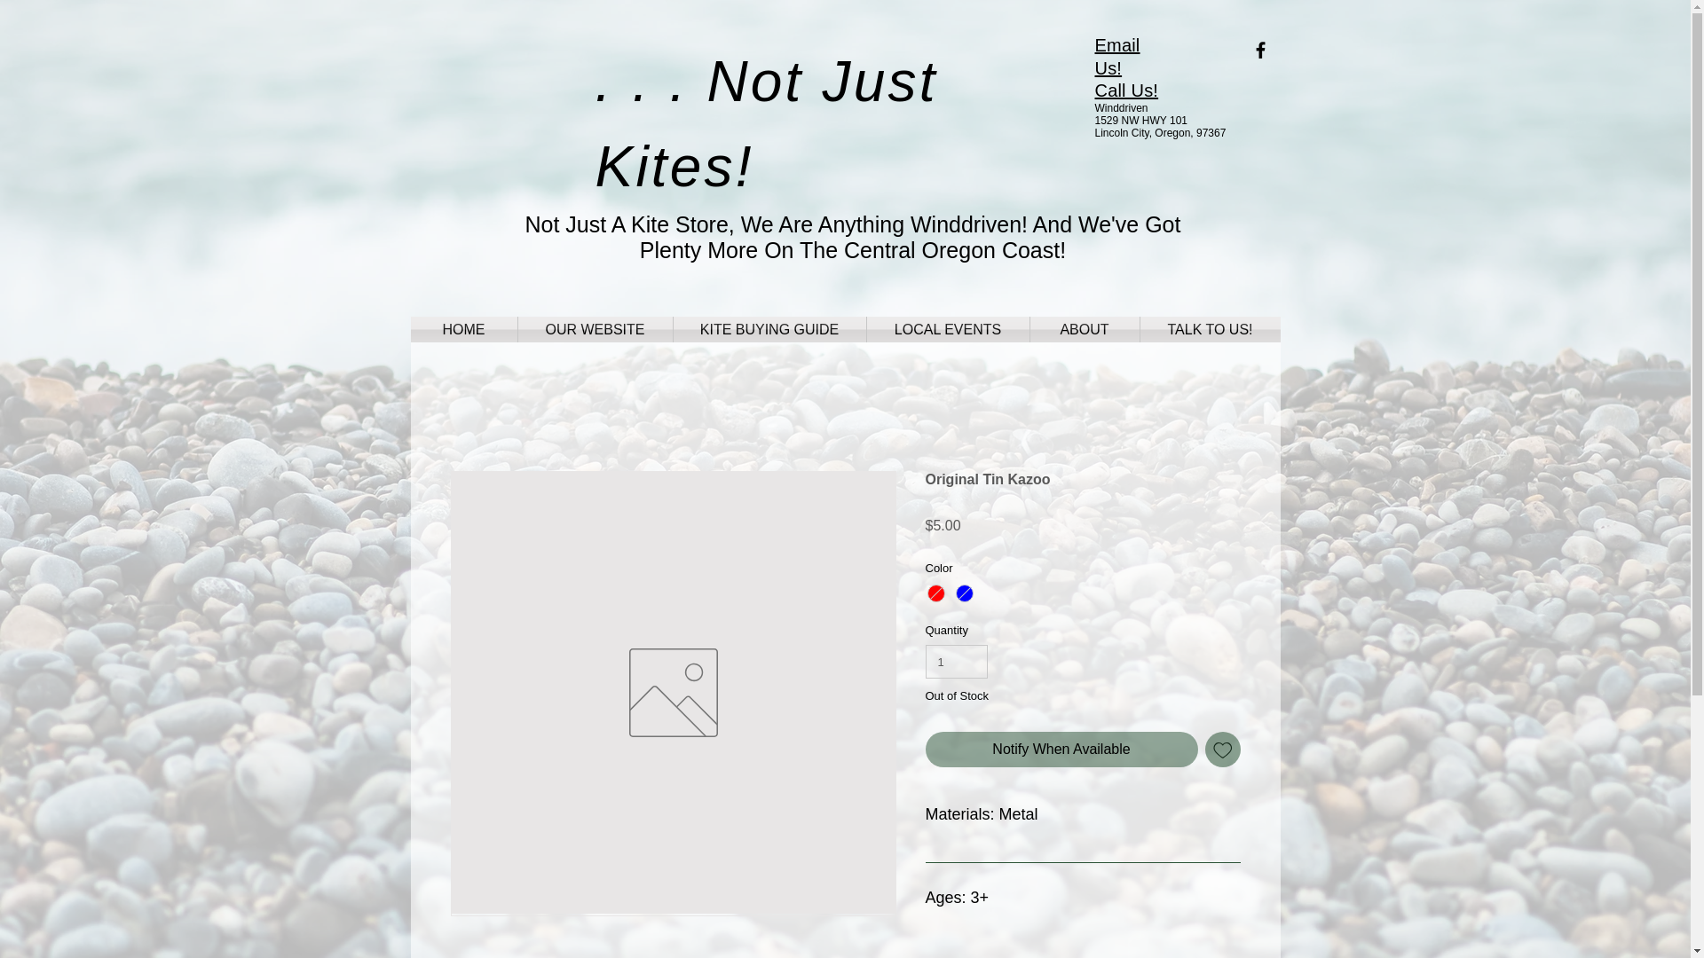  I want to click on Notify When Available, so click(1061, 750).